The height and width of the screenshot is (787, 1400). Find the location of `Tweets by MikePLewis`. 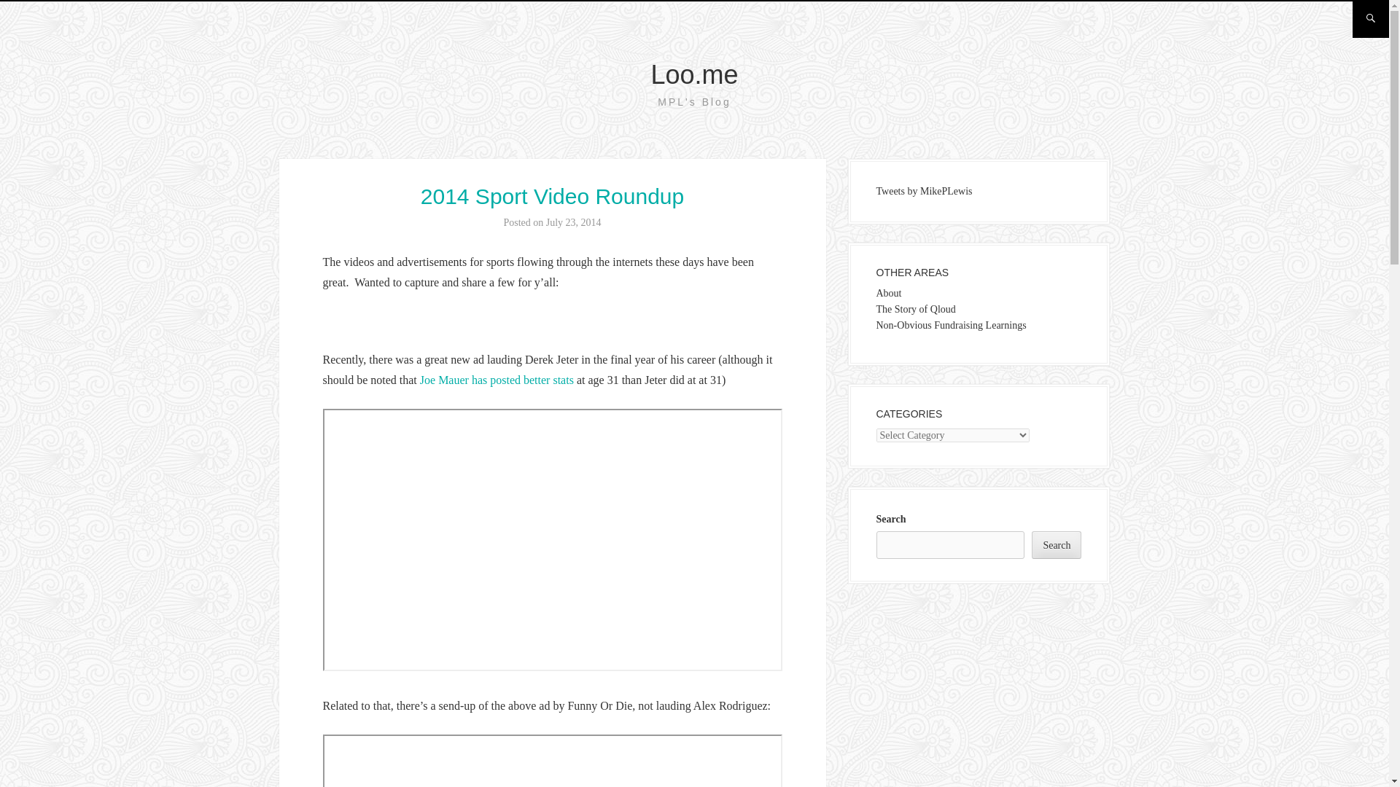

Tweets by MikePLewis is located at coordinates (925, 191).